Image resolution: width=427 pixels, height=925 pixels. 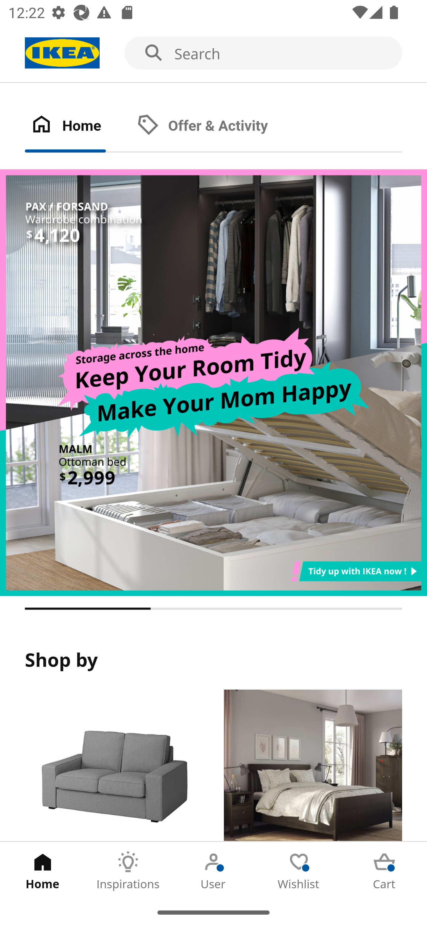 What do you see at coordinates (313, 765) in the screenshot?
I see `Rooms` at bounding box center [313, 765].